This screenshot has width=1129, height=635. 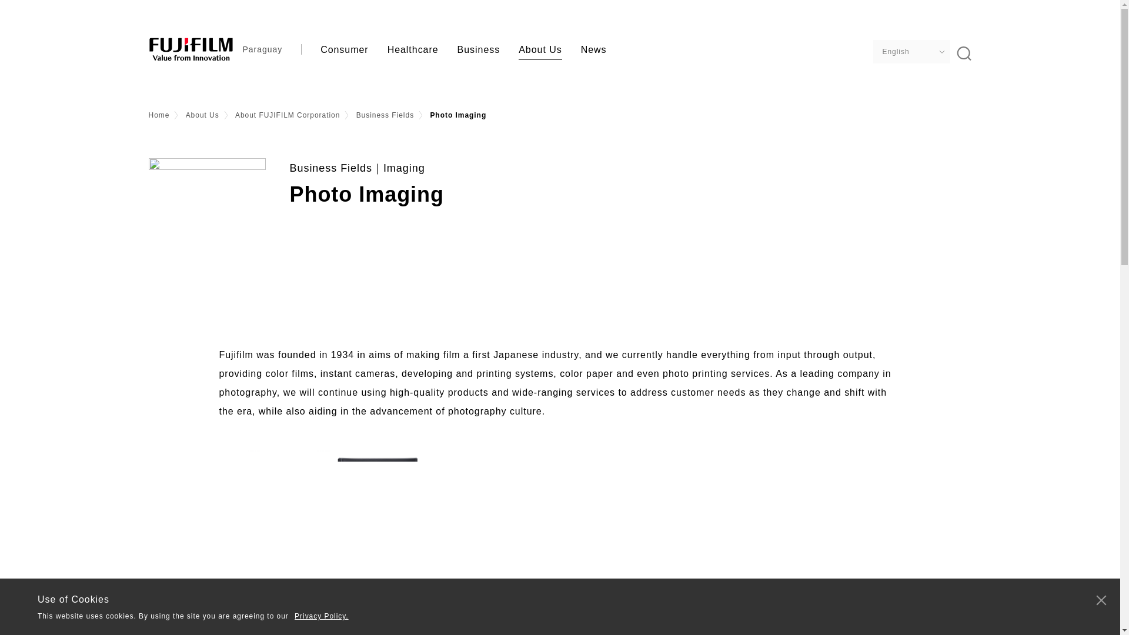 I want to click on Privacy Policy., so click(x=322, y=616).